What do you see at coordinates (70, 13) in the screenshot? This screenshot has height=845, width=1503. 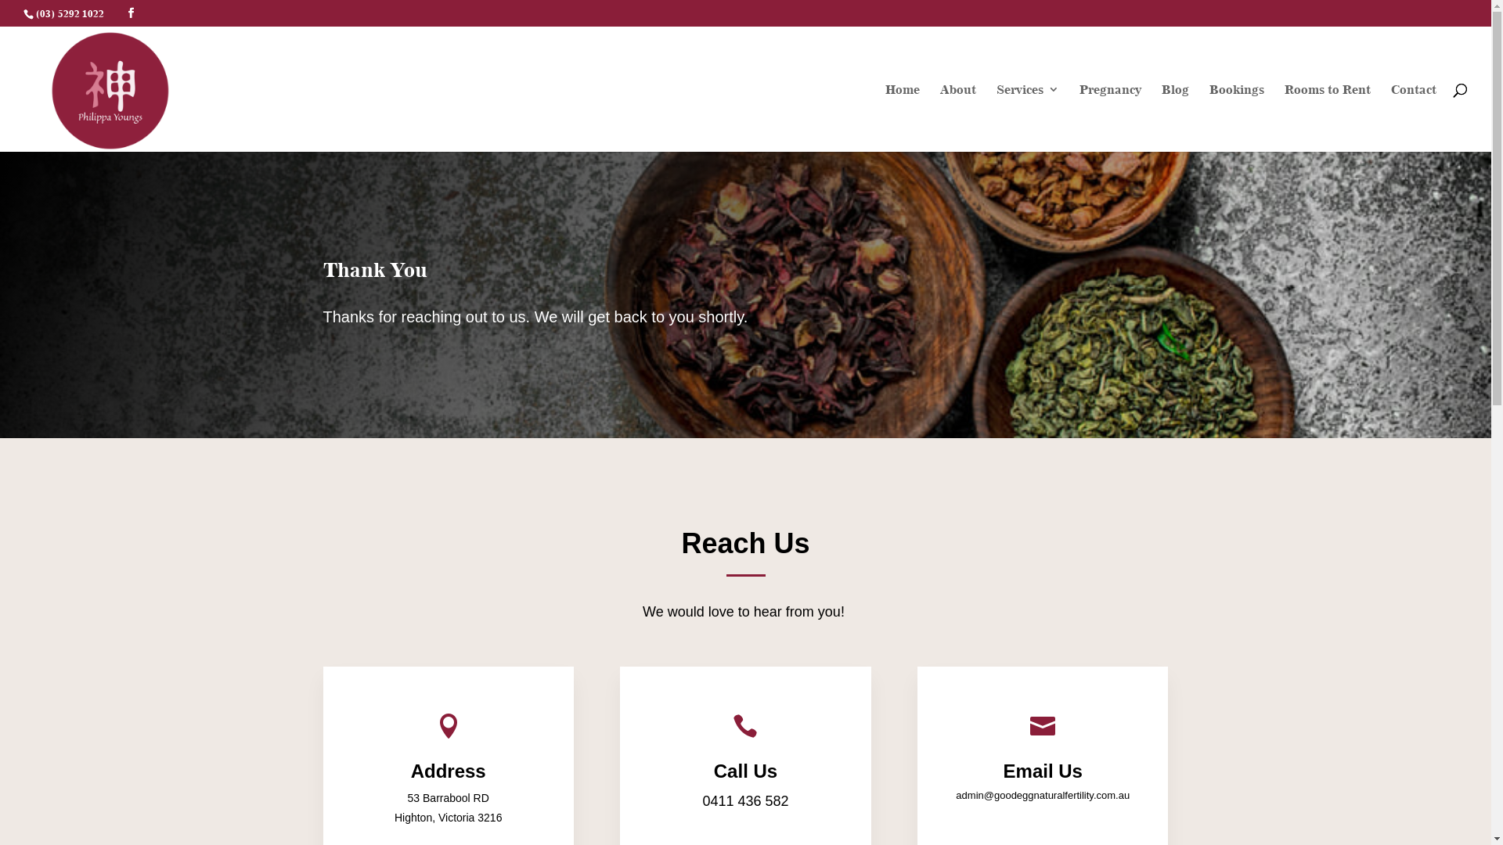 I see `(03) 5292 1022` at bounding box center [70, 13].